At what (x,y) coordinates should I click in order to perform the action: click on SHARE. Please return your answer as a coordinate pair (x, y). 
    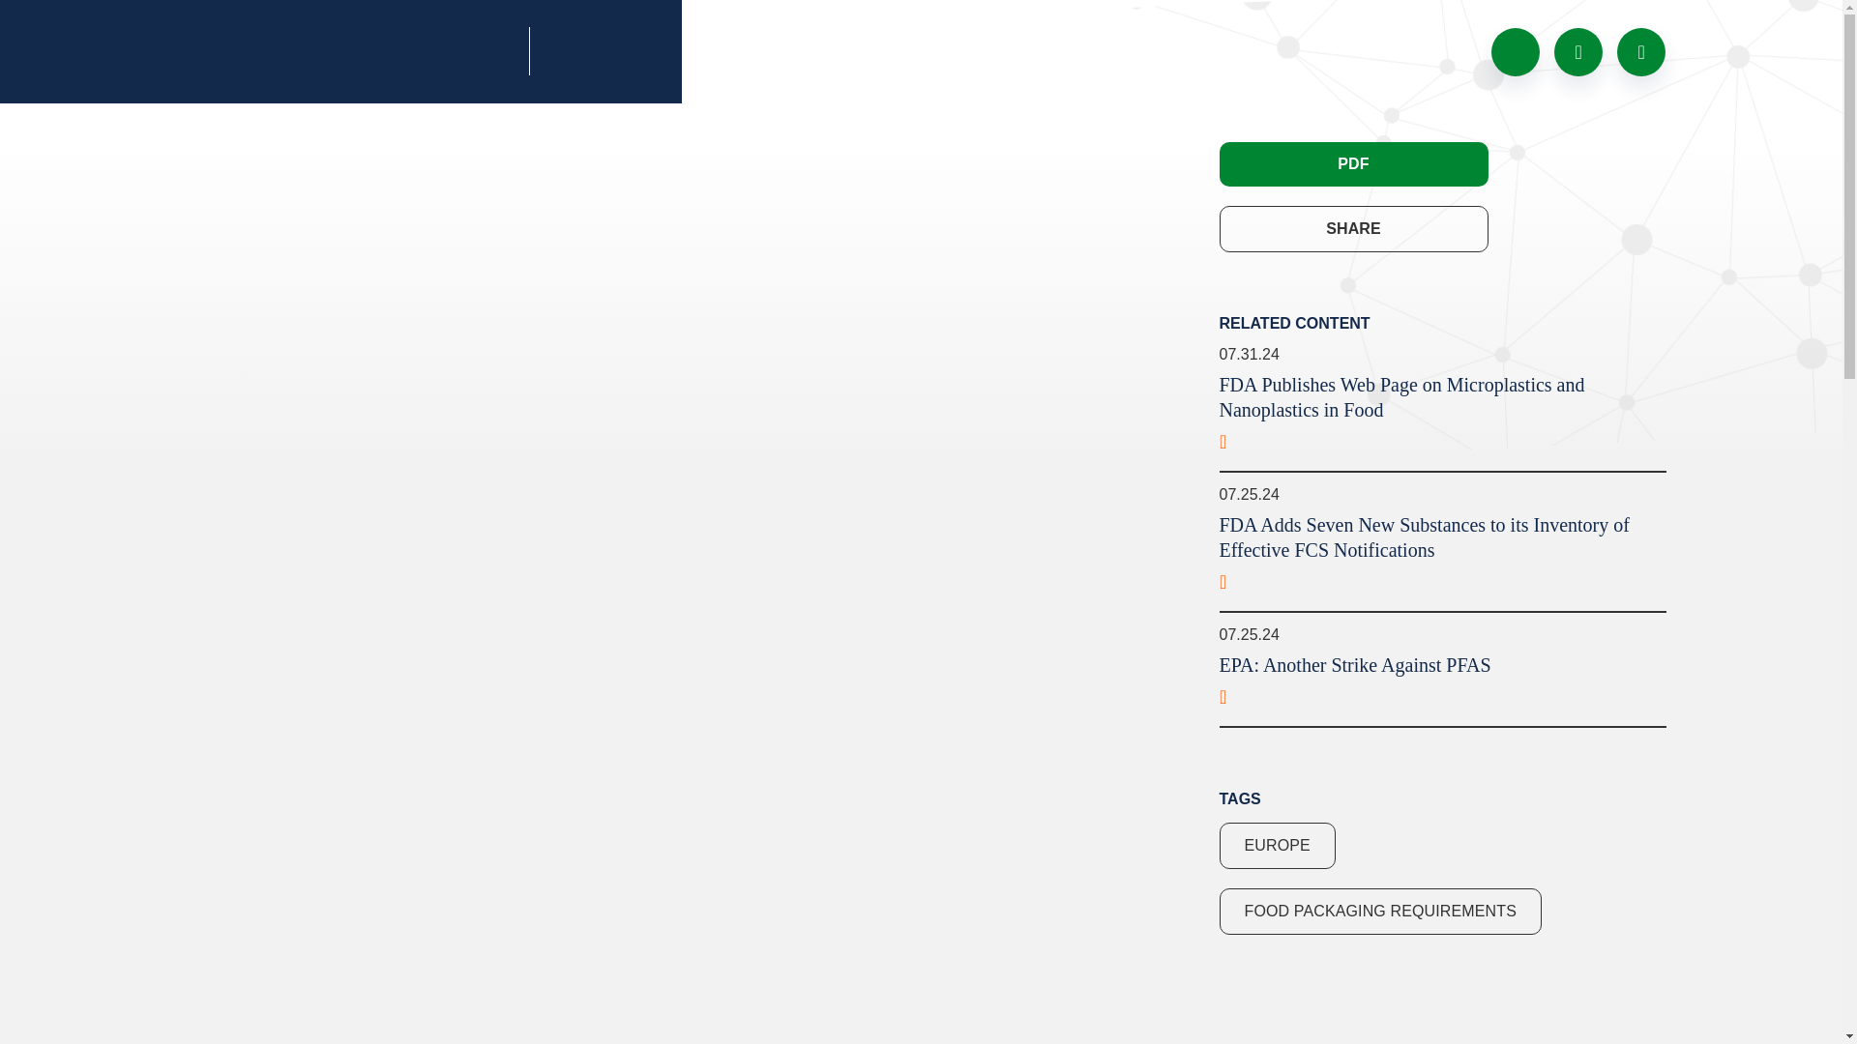
    Looking at the image, I should click on (1352, 228).